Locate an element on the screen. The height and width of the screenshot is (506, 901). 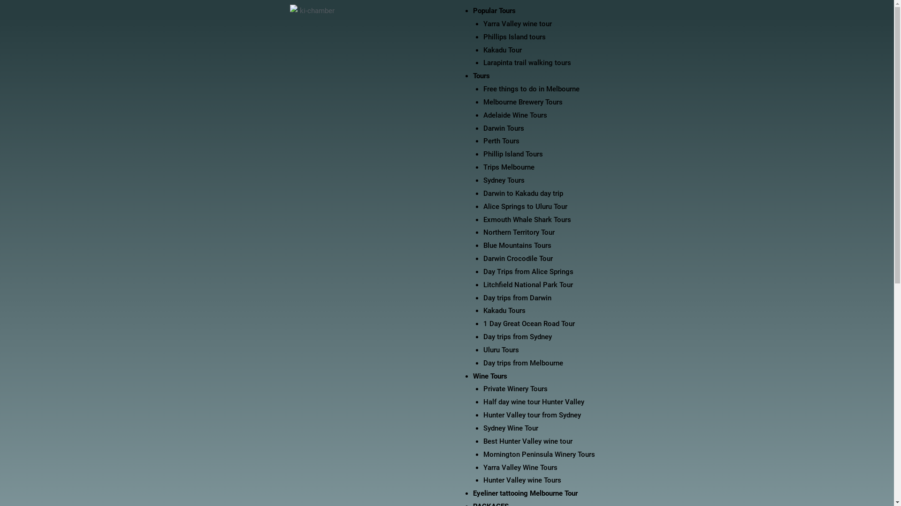
Darwin to Kakadu day trip is located at coordinates (523, 193).